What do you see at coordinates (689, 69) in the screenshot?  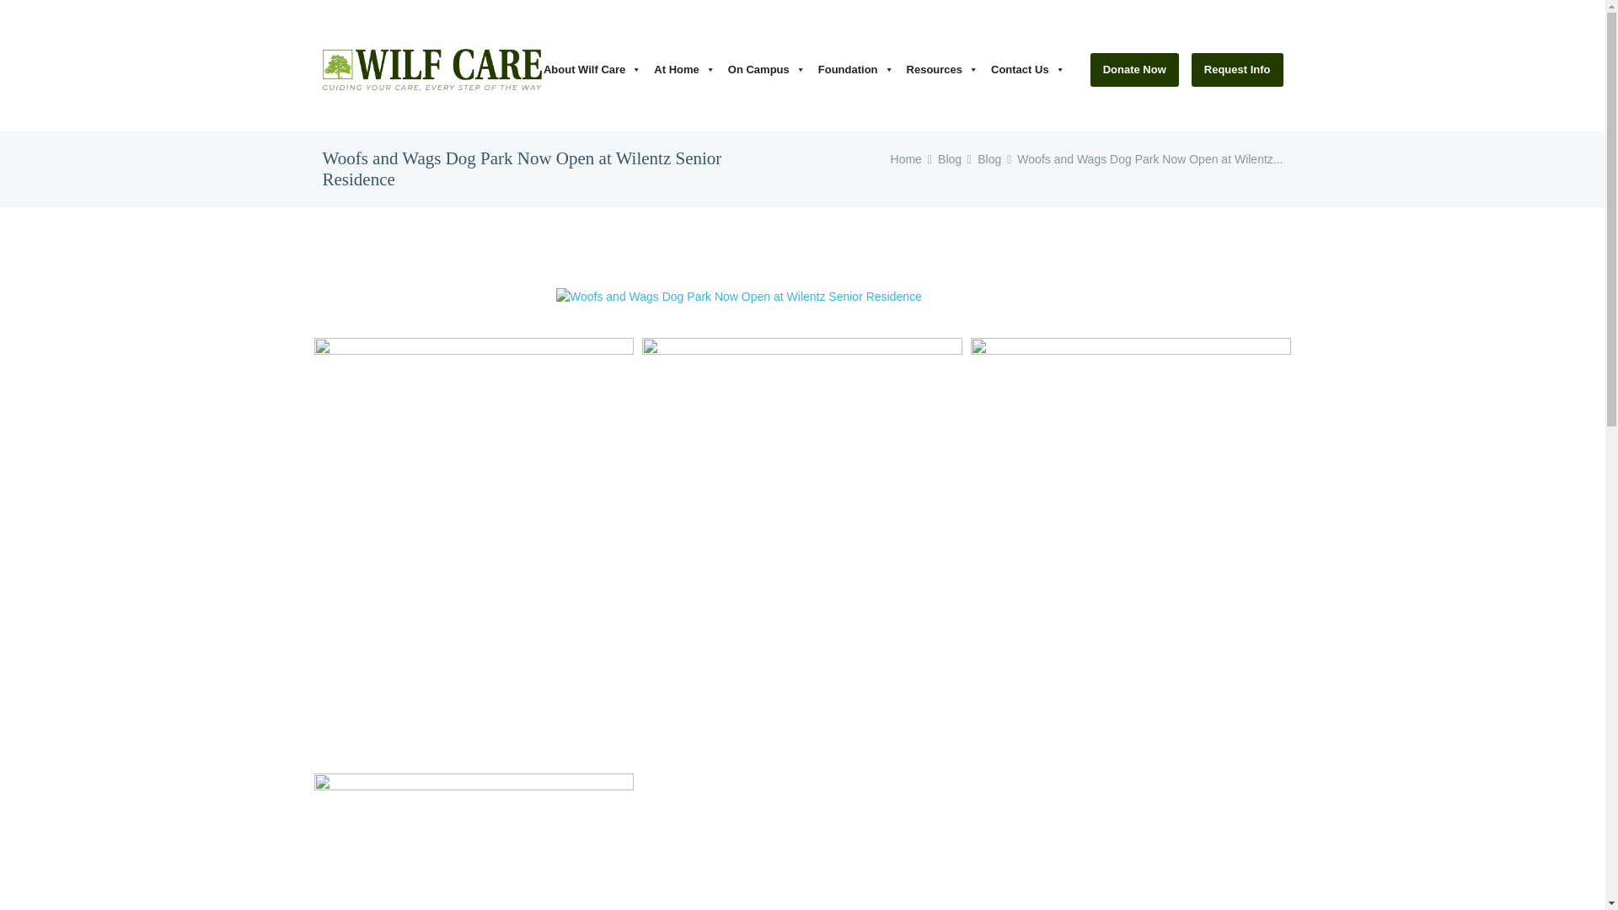 I see `At Home` at bounding box center [689, 69].